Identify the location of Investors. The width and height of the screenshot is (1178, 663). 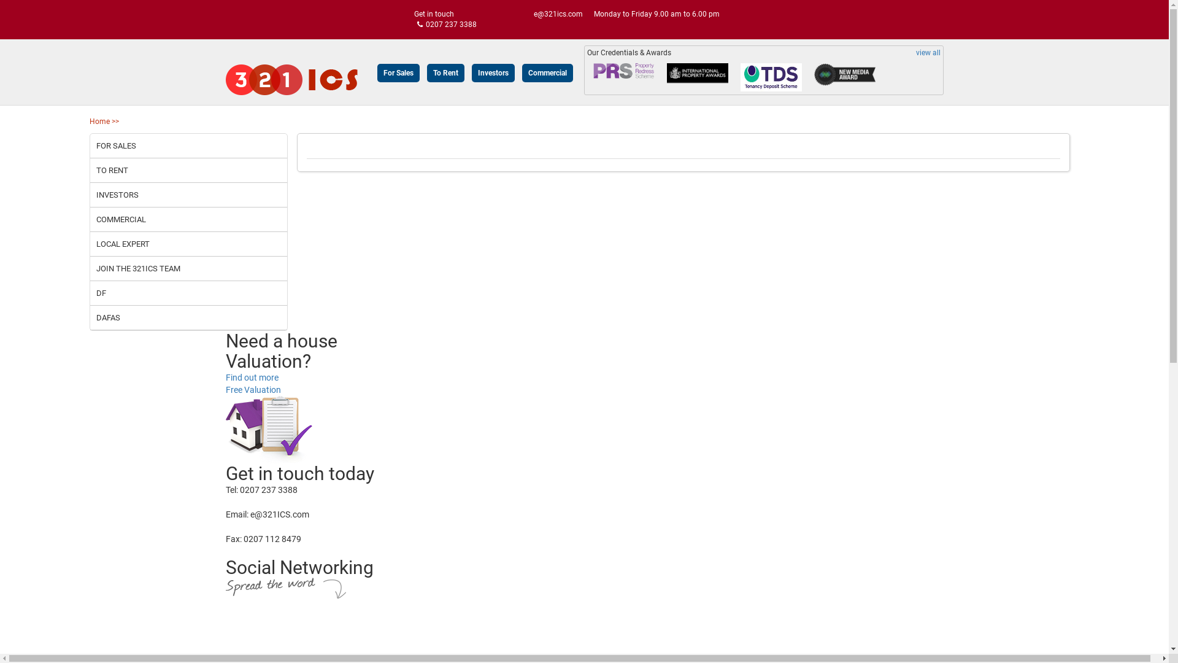
(493, 73).